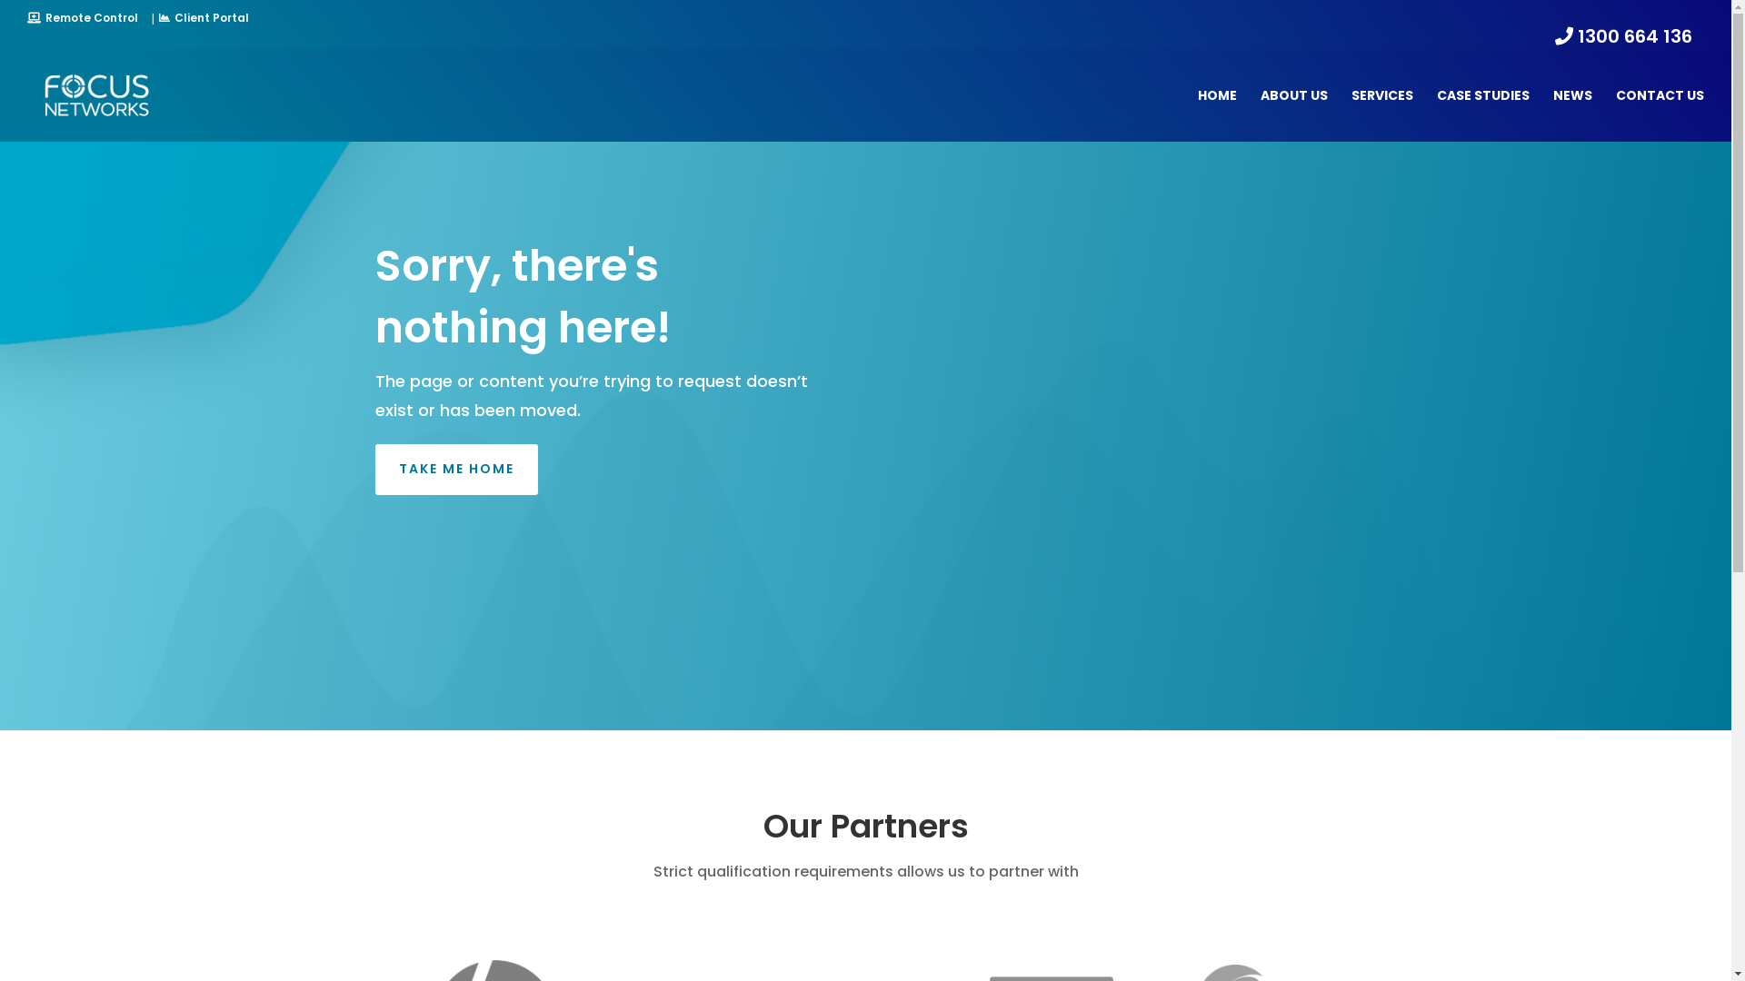  What do you see at coordinates (1382, 114) in the screenshot?
I see `SERVICES` at bounding box center [1382, 114].